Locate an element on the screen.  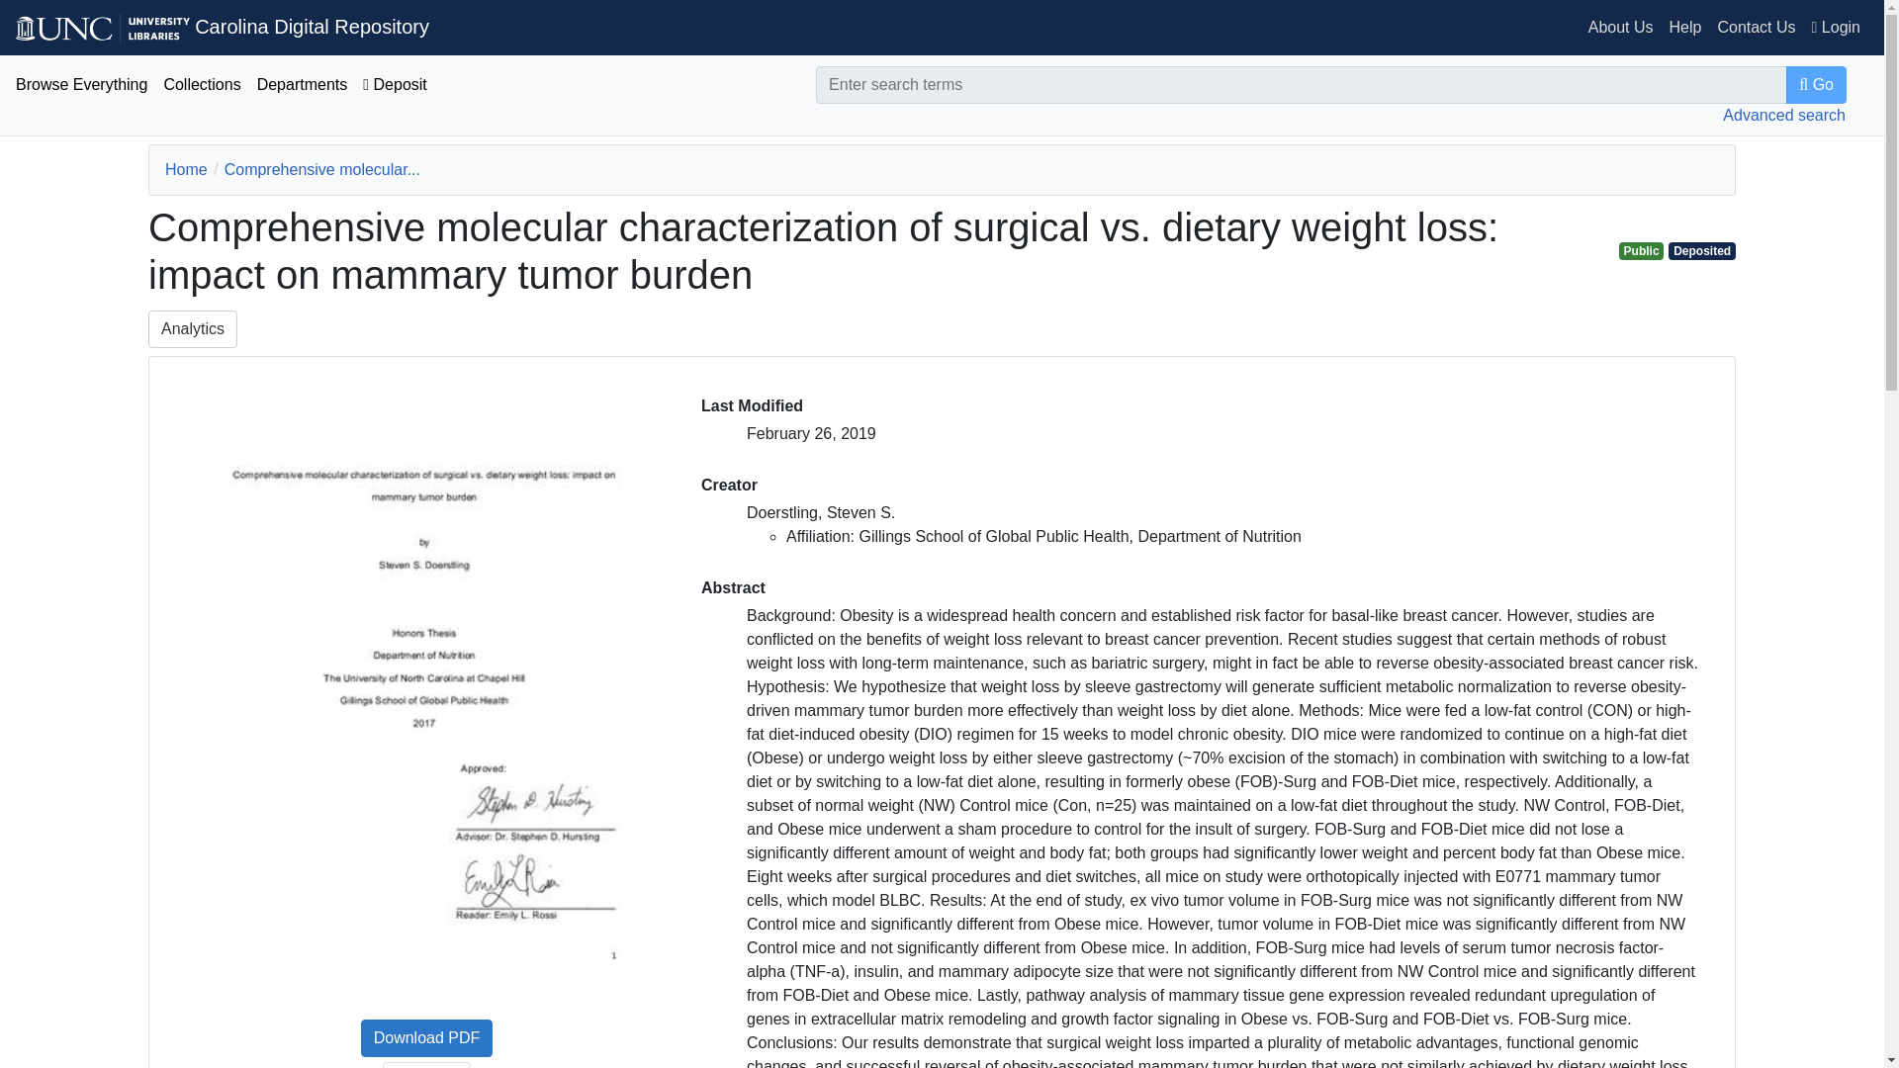
Deposit is located at coordinates (395, 85).